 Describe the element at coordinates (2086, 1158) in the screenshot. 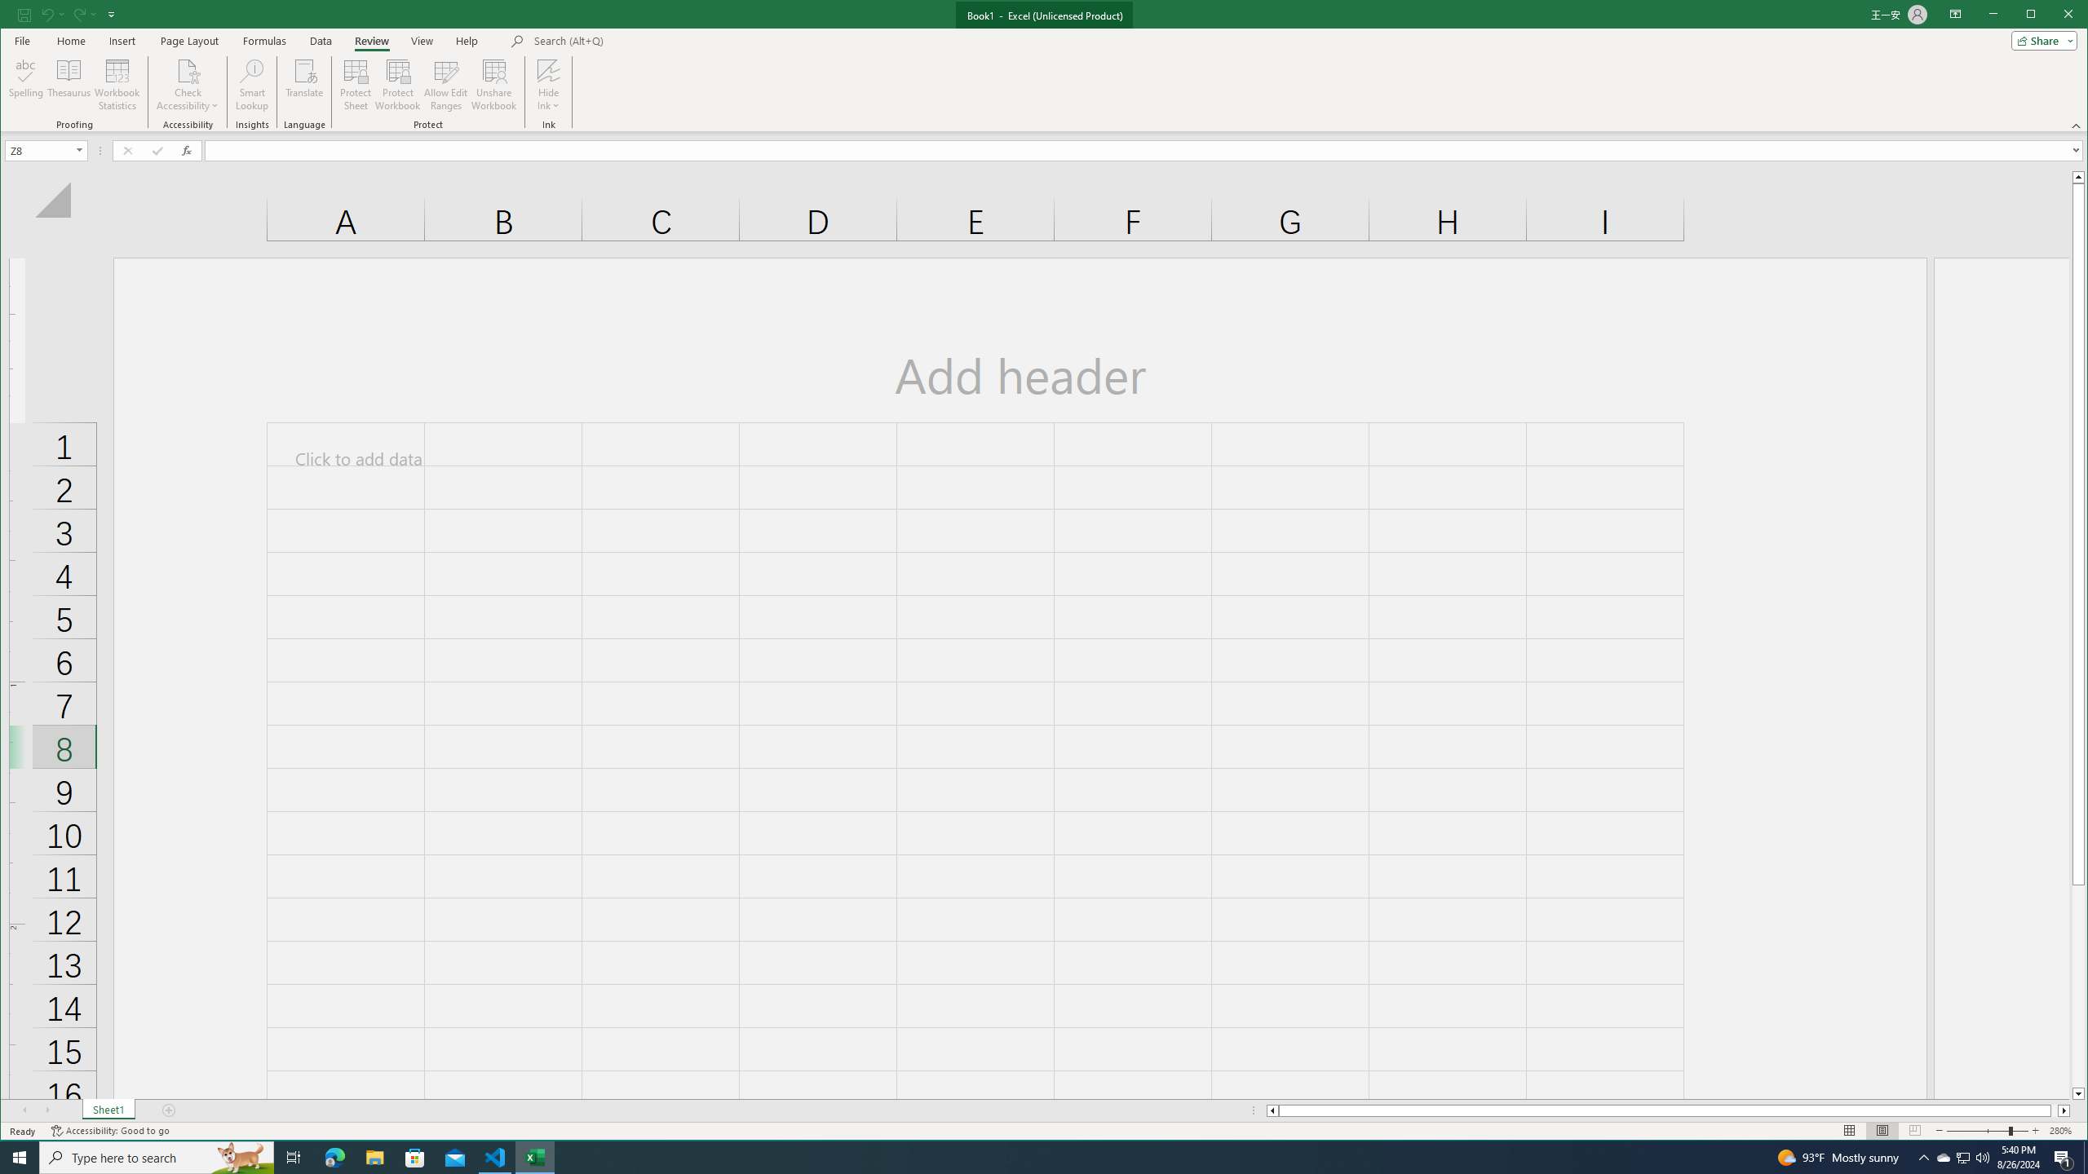

I see `Workbook Statistics` at that location.